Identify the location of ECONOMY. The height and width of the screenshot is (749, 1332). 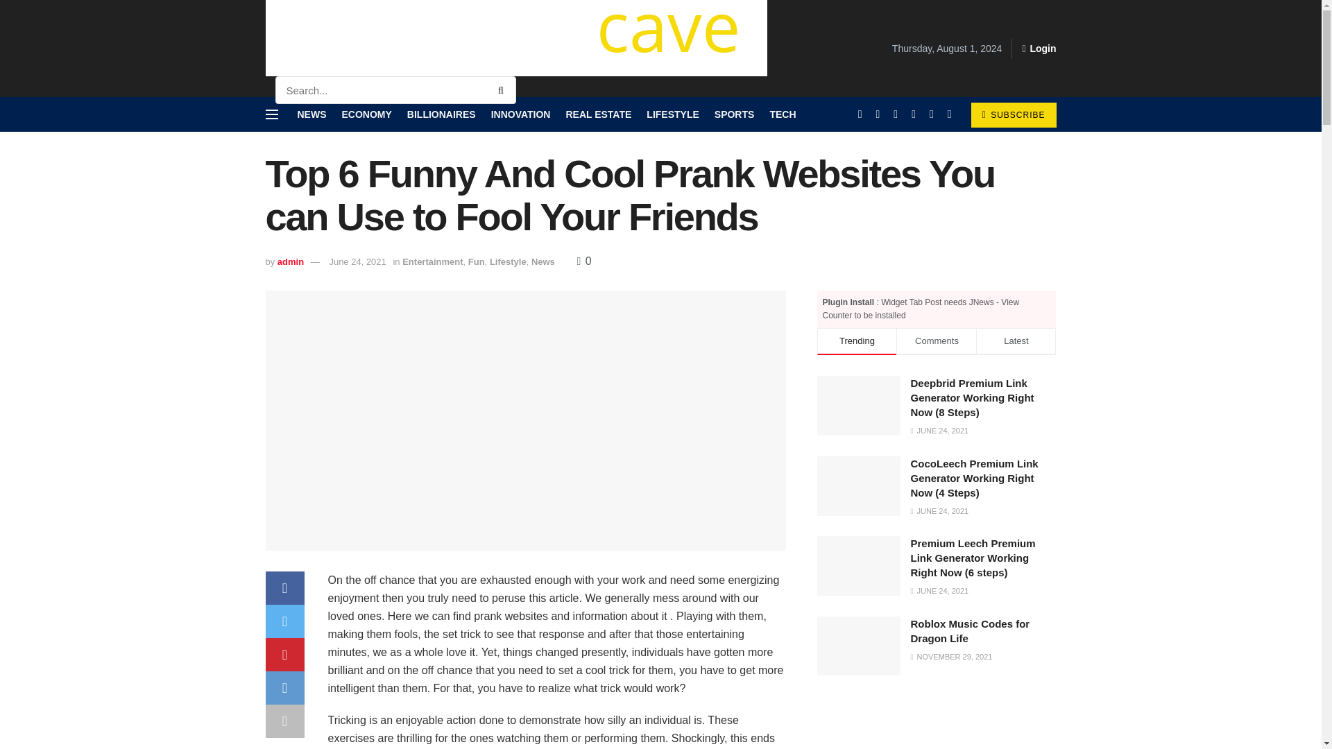
(366, 114).